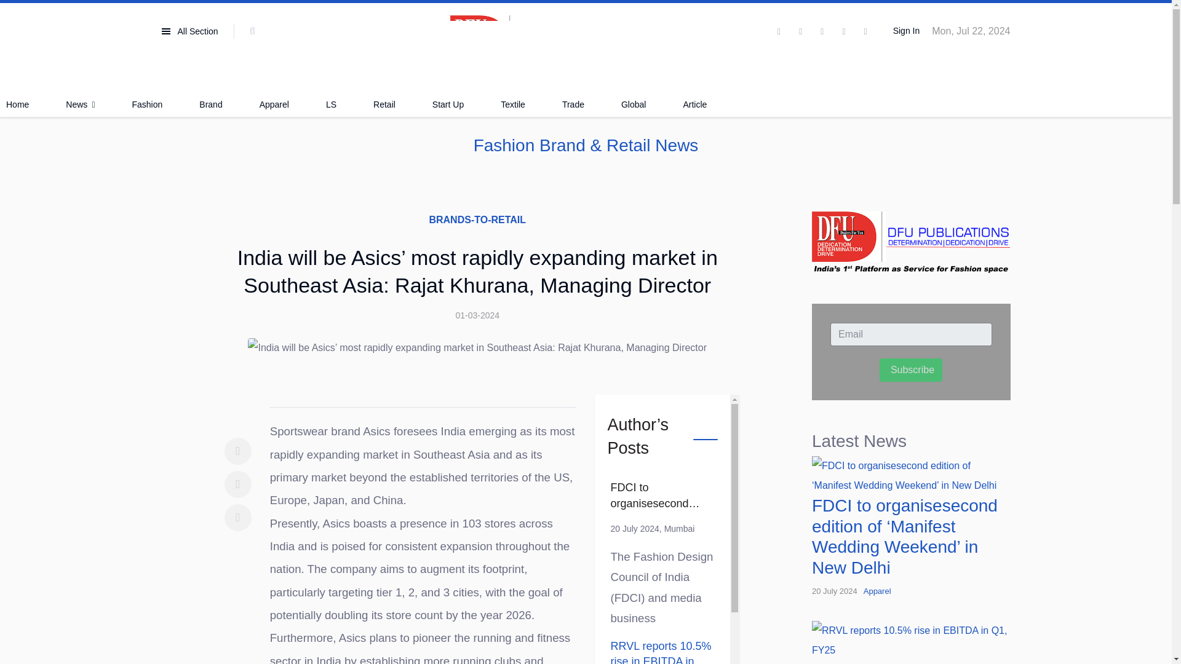  What do you see at coordinates (237, 518) in the screenshot?
I see `LinkedIn` at bounding box center [237, 518].